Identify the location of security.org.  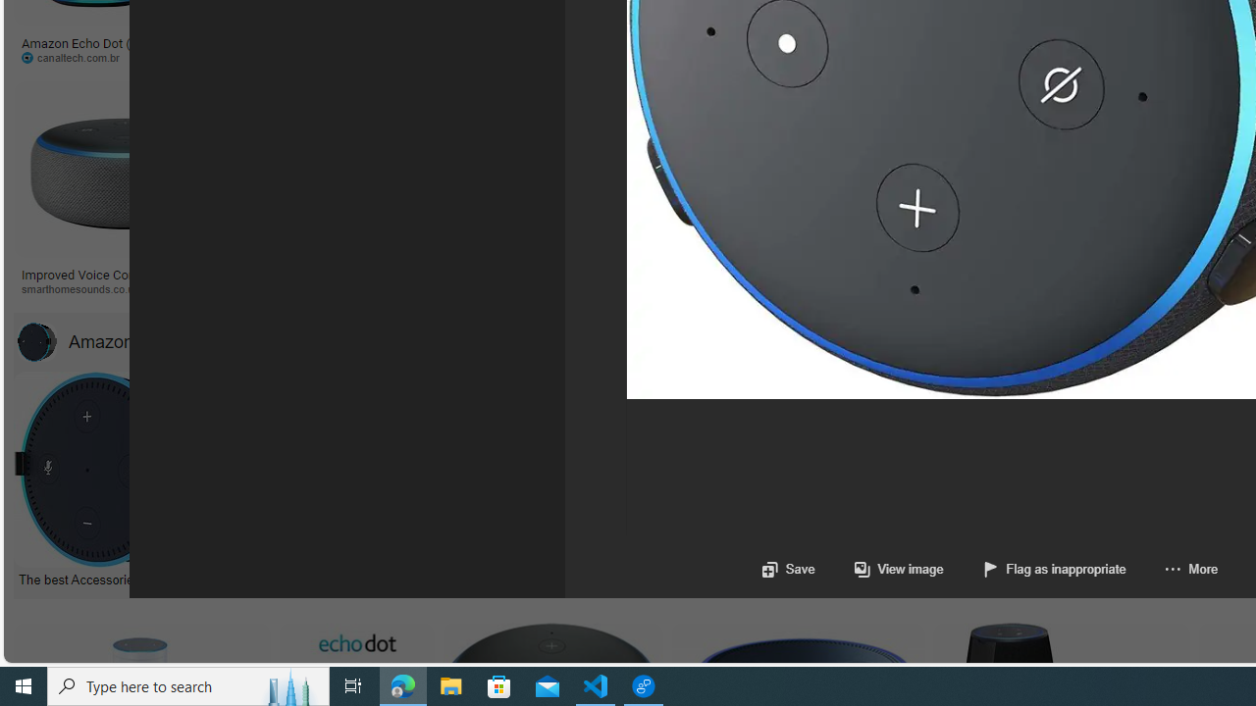
(430, 289).